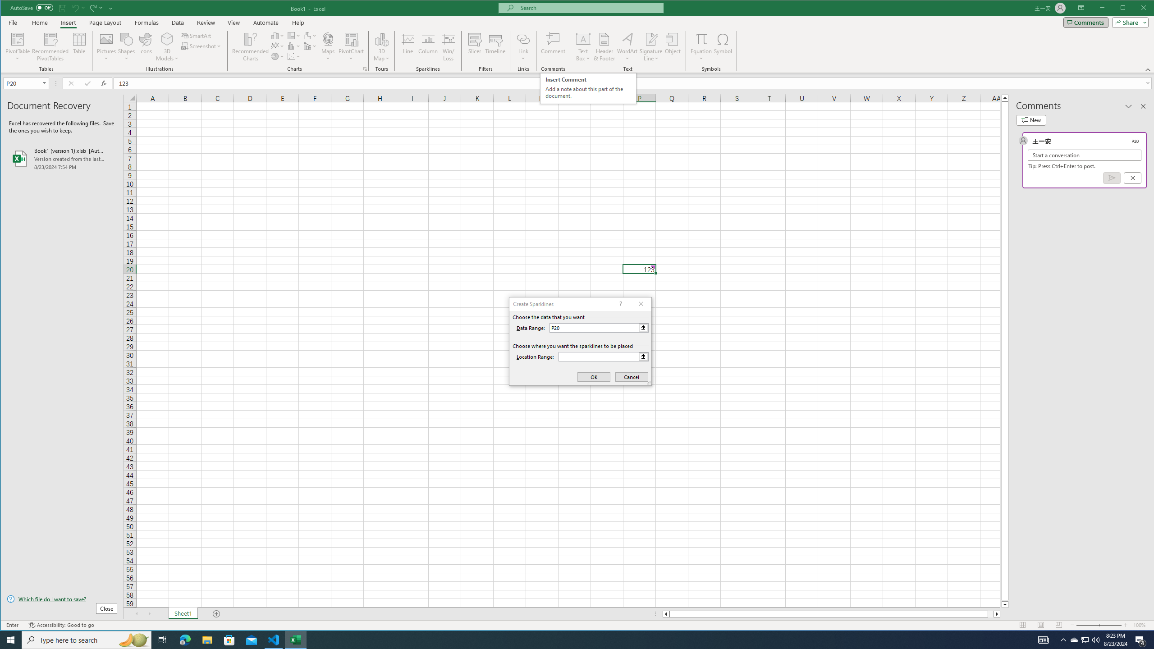  Describe the element at coordinates (197, 35) in the screenshot. I see `SmartArt...` at that location.